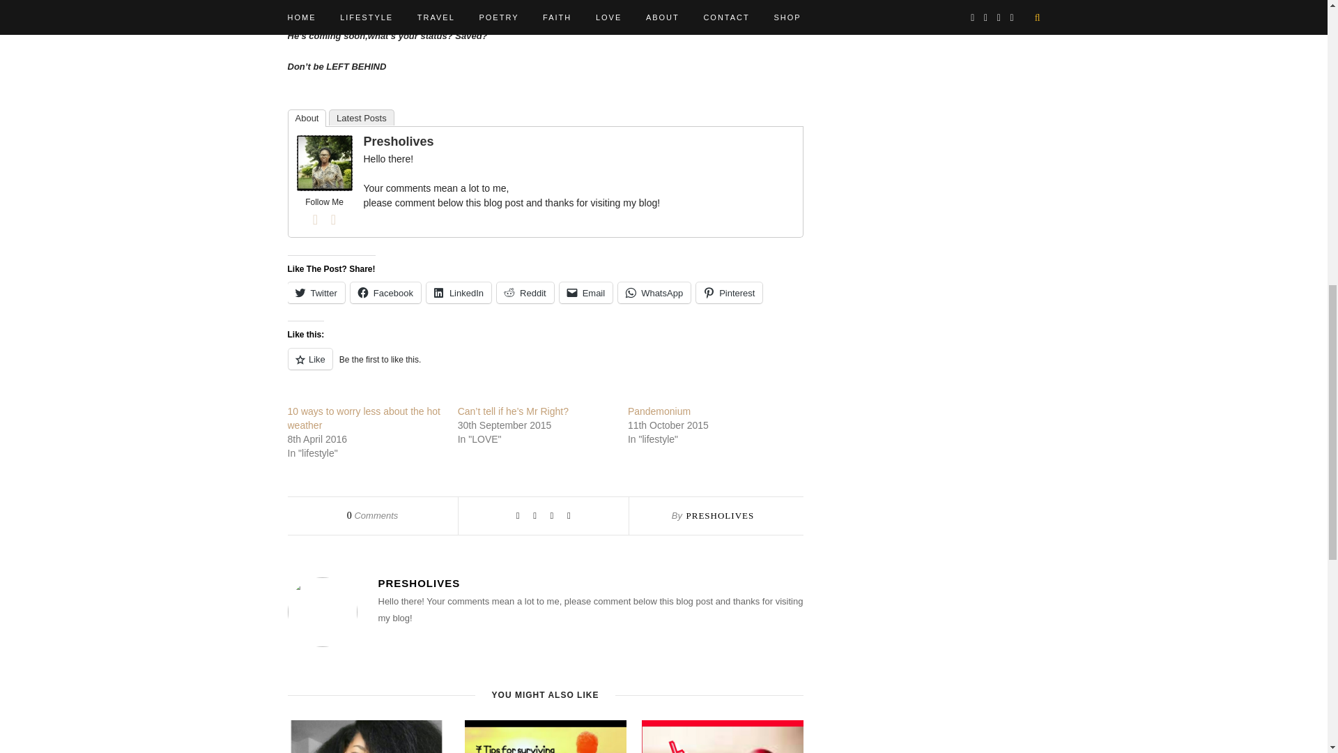 The height and width of the screenshot is (753, 1338). What do you see at coordinates (386, 293) in the screenshot?
I see `Click to share on Facebook` at bounding box center [386, 293].